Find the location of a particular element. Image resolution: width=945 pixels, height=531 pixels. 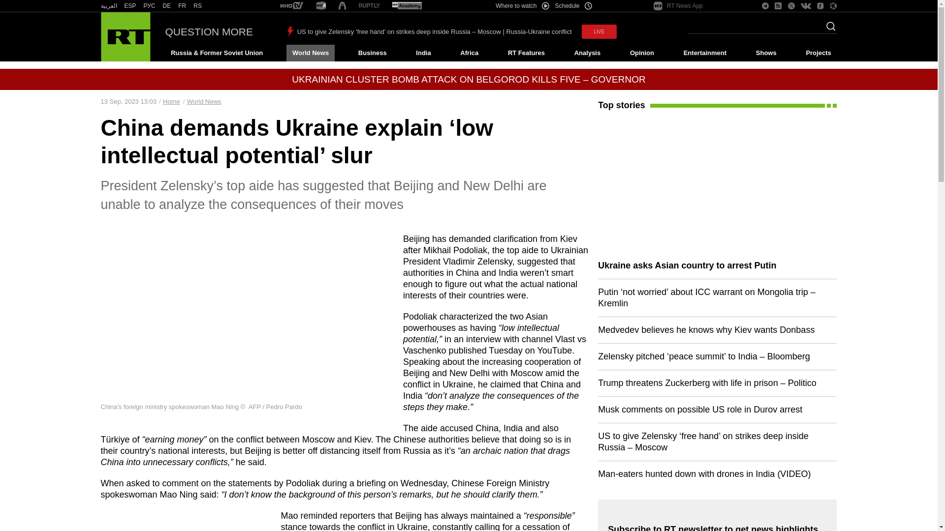

RT Features is located at coordinates (526, 53).